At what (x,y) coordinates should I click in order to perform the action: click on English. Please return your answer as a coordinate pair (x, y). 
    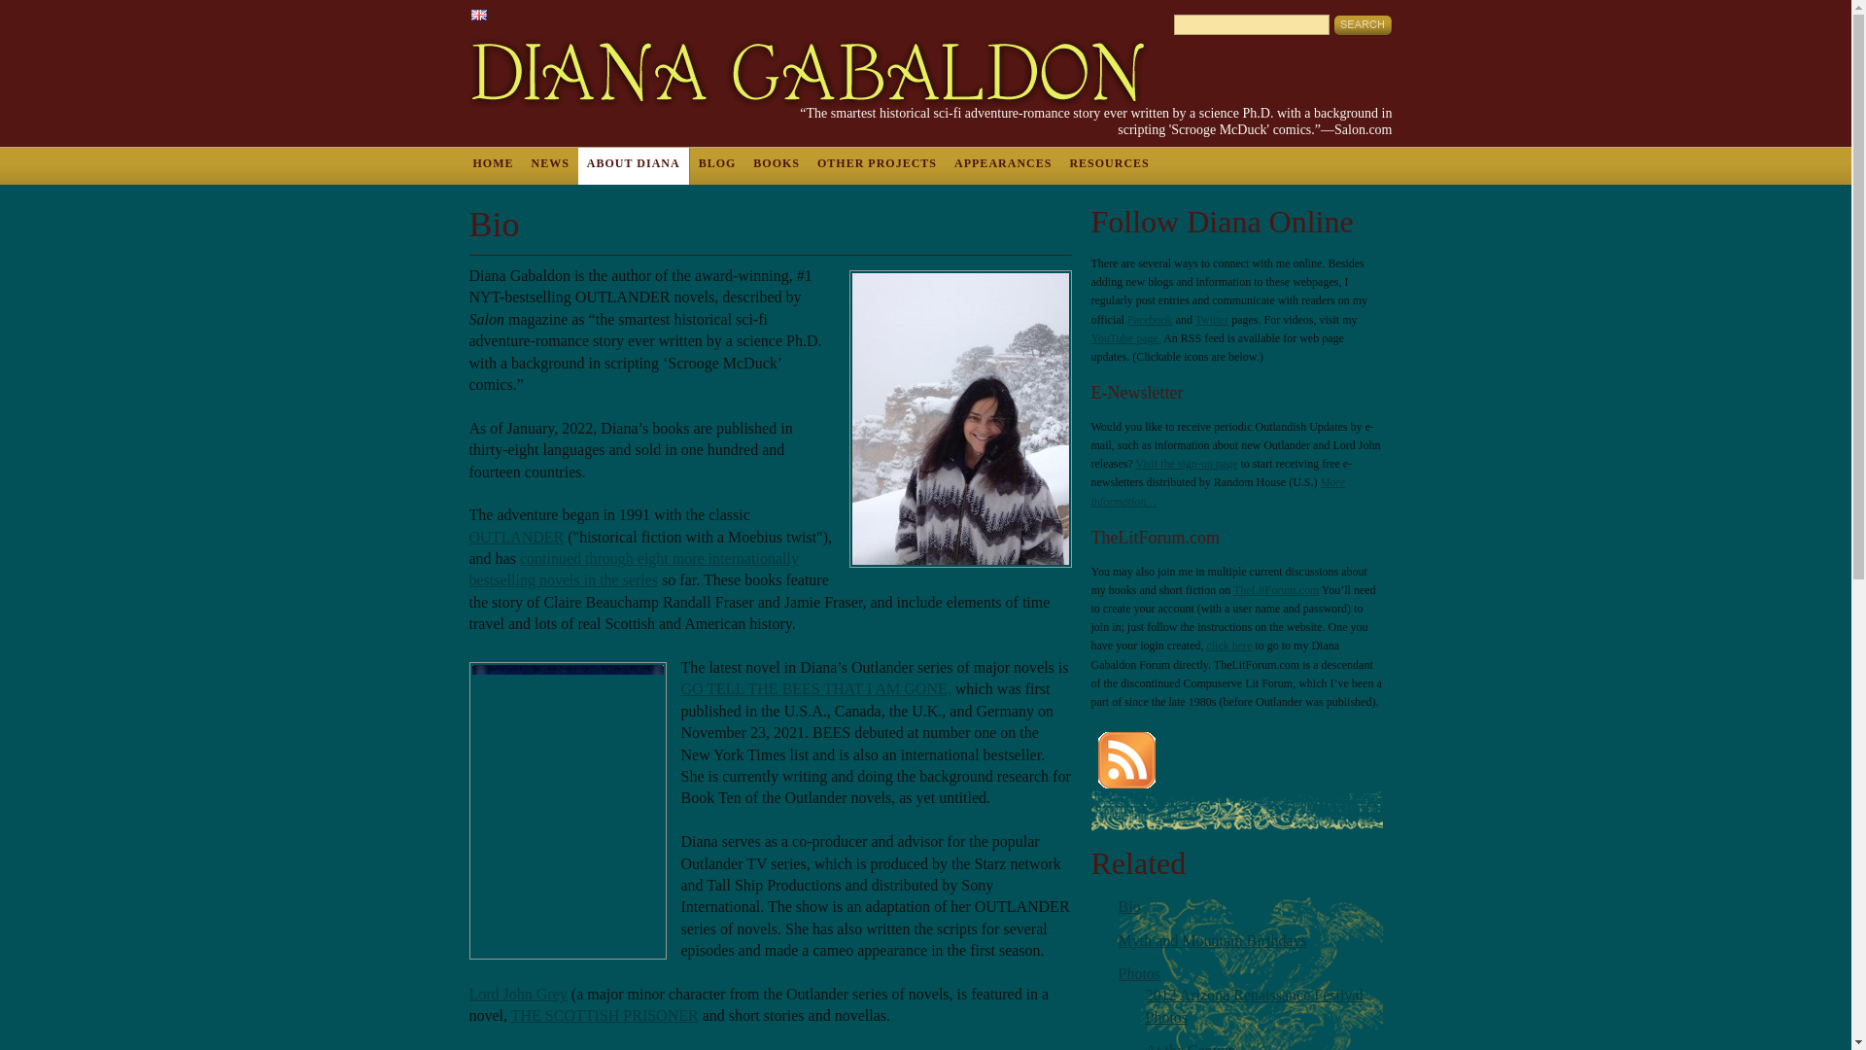
    Looking at the image, I should click on (477, 14).